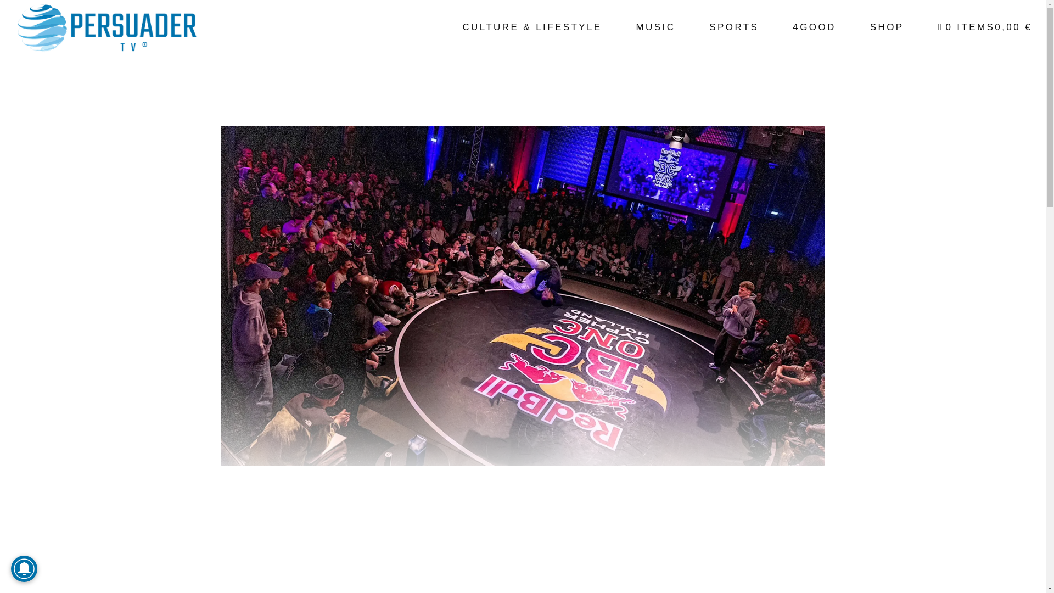 This screenshot has width=1054, height=593. Describe the element at coordinates (985, 27) in the screenshot. I see `Start shopping` at that location.